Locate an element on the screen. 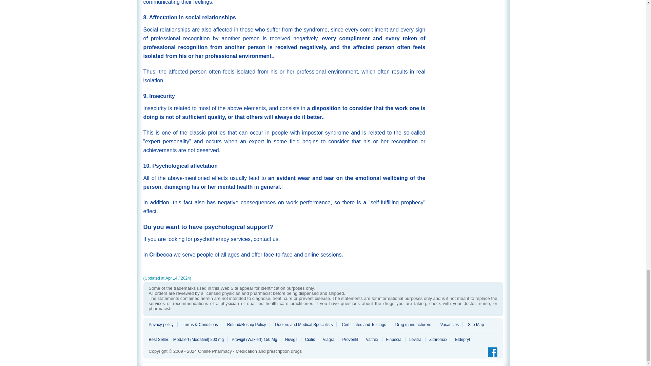  Facebook is located at coordinates (491, 352).